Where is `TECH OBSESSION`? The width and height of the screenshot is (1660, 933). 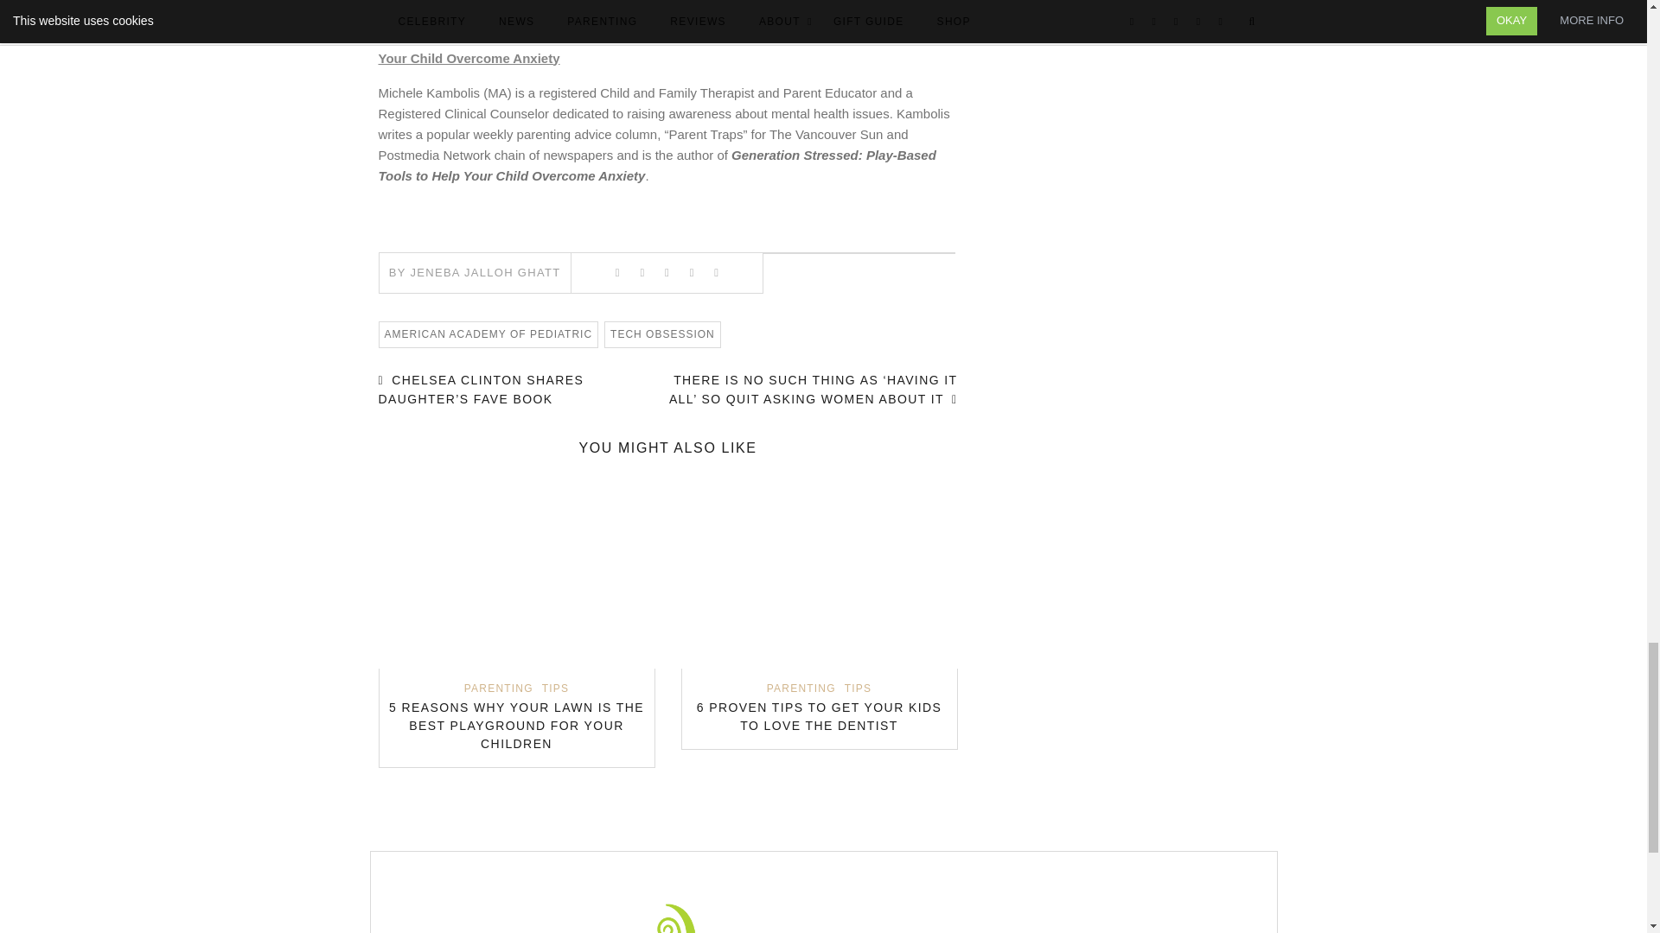 TECH OBSESSION is located at coordinates (662, 333).